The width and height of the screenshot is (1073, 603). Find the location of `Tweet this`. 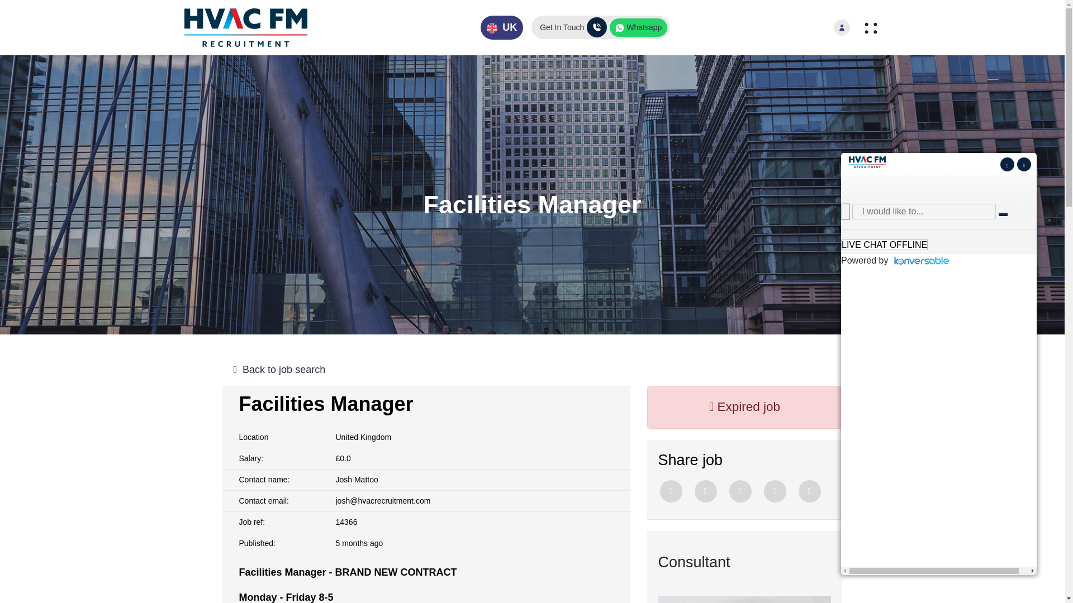

Tweet this is located at coordinates (671, 491).